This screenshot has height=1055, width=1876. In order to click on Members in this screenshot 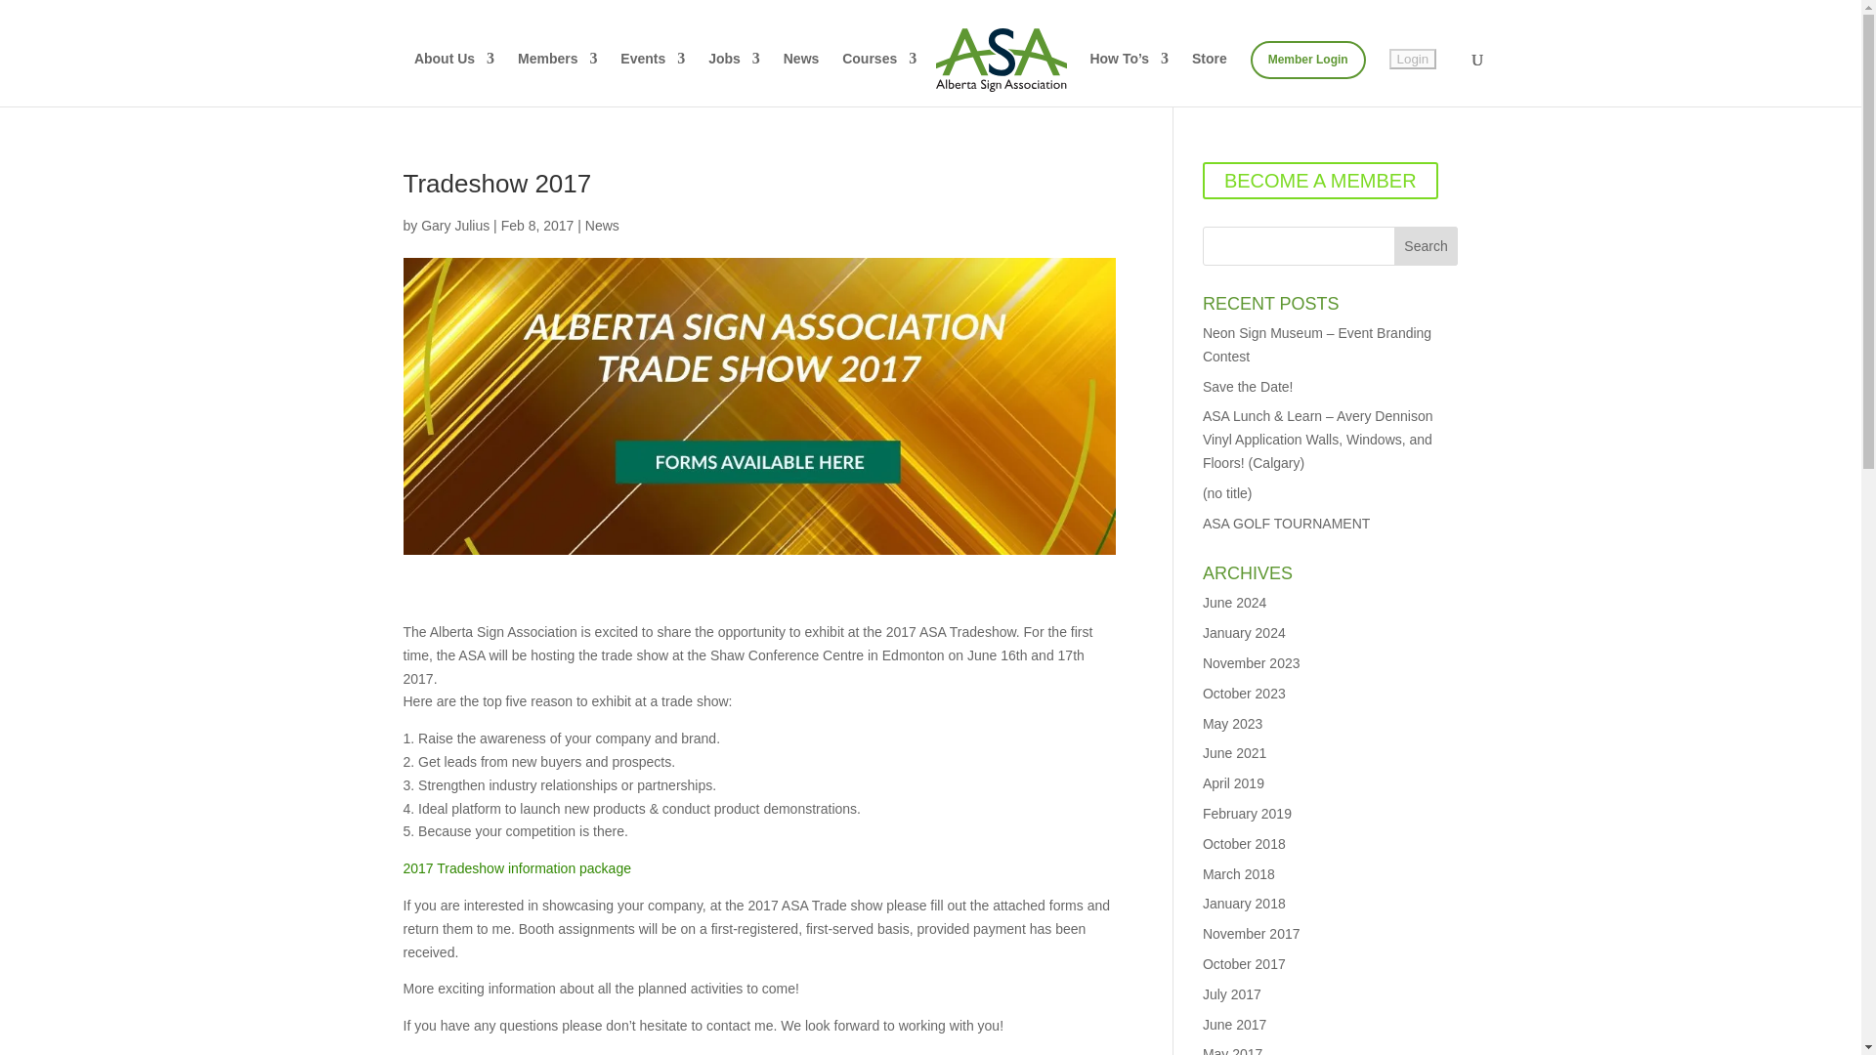, I will do `click(557, 78)`.